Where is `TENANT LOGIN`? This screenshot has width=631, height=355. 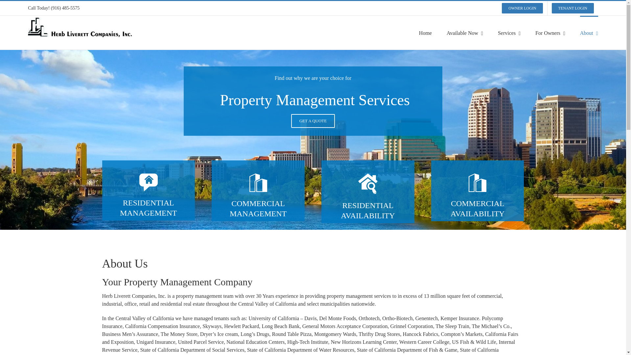
TENANT LOGIN is located at coordinates (573, 8).